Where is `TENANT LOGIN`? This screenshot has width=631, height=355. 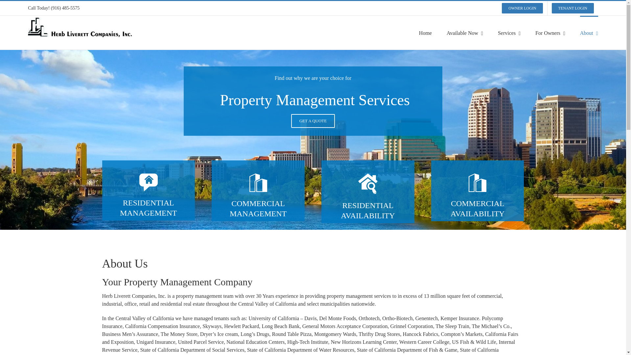
TENANT LOGIN is located at coordinates (573, 8).